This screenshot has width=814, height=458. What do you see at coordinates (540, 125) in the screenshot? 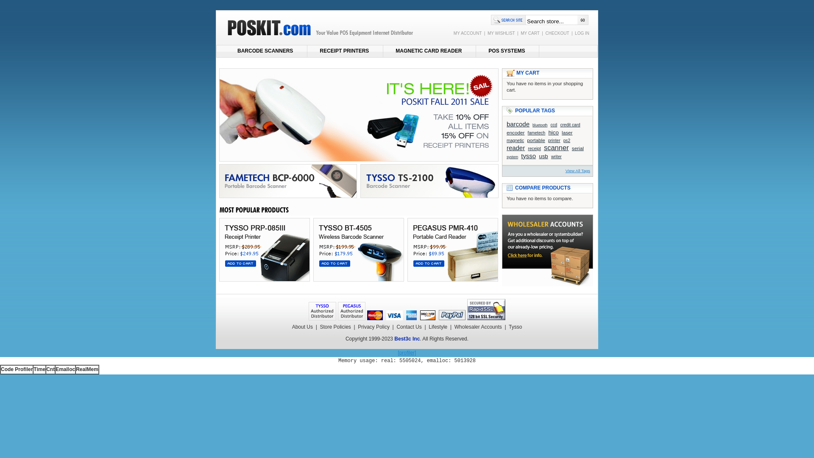
I see `bluetooth` at bounding box center [540, 125].